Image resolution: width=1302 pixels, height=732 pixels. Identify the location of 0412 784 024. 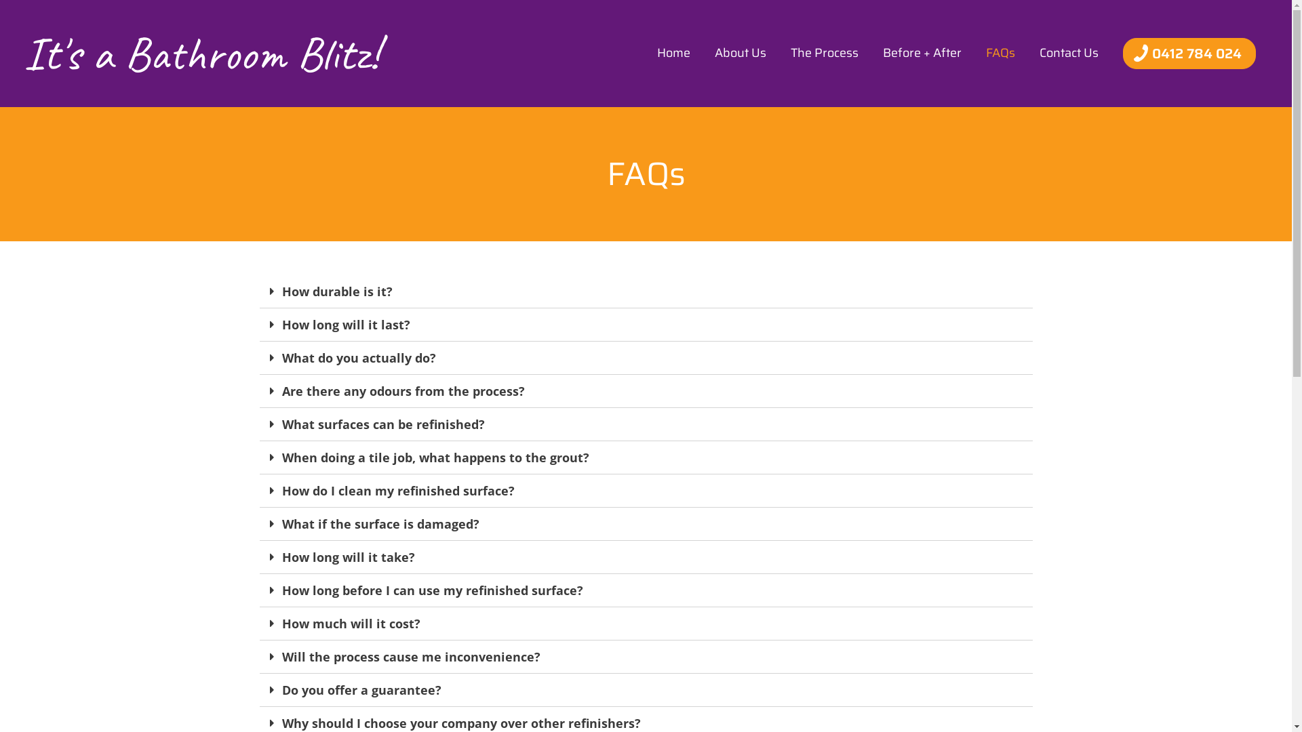
(1189, 54).